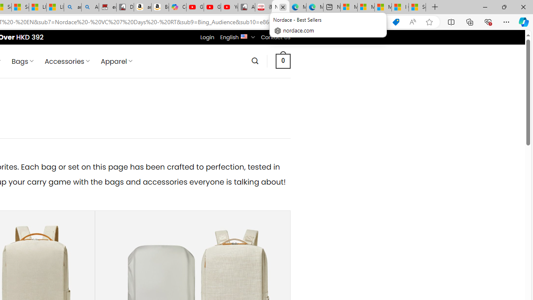 The height and width of the screenshot is (300, 533). What do you see at coordinates (400, 7) in the screenshot?
I see `I Gained 20 Pounds of Muscle in 30 Days! | Watch` at bounding box center [400, 7].